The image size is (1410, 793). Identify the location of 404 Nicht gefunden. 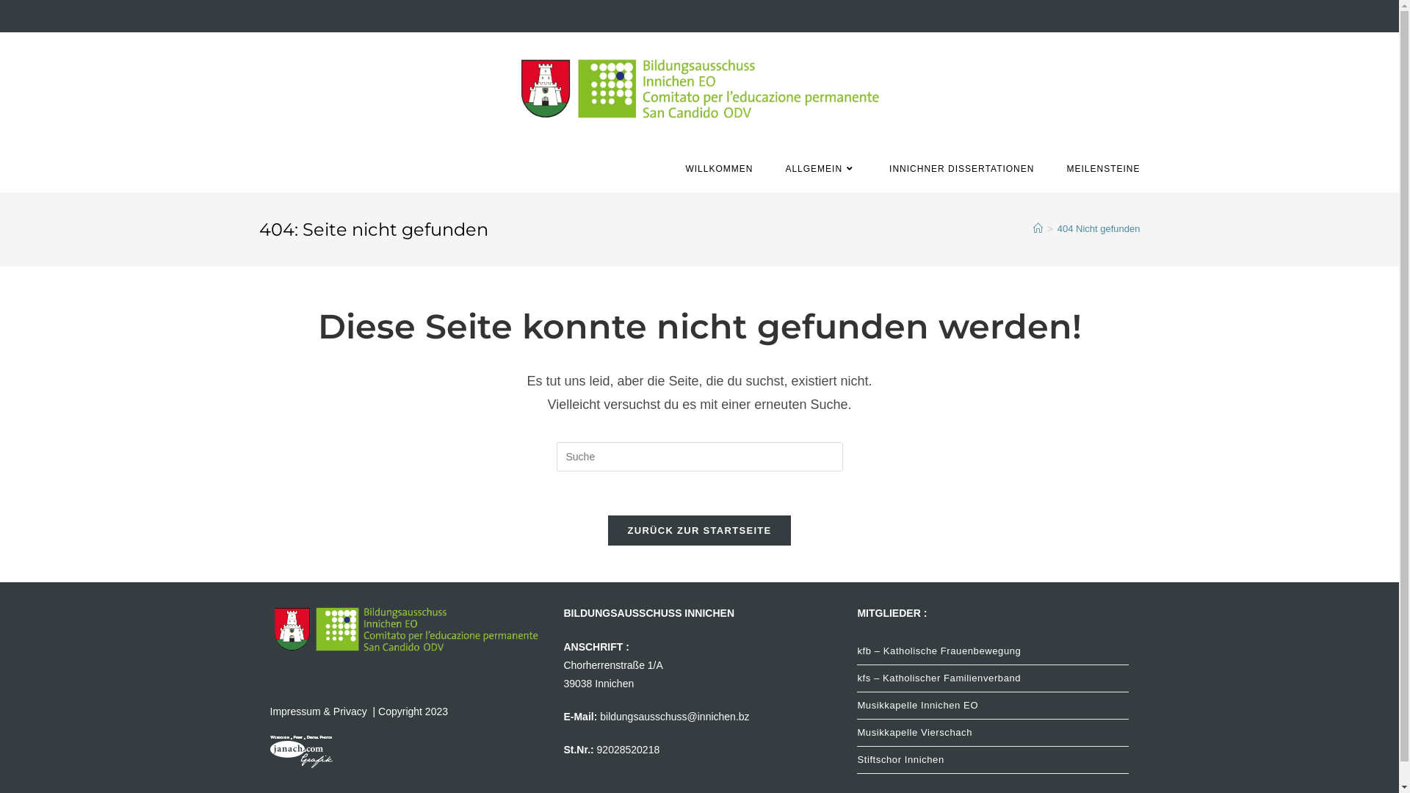
(1099, 229).